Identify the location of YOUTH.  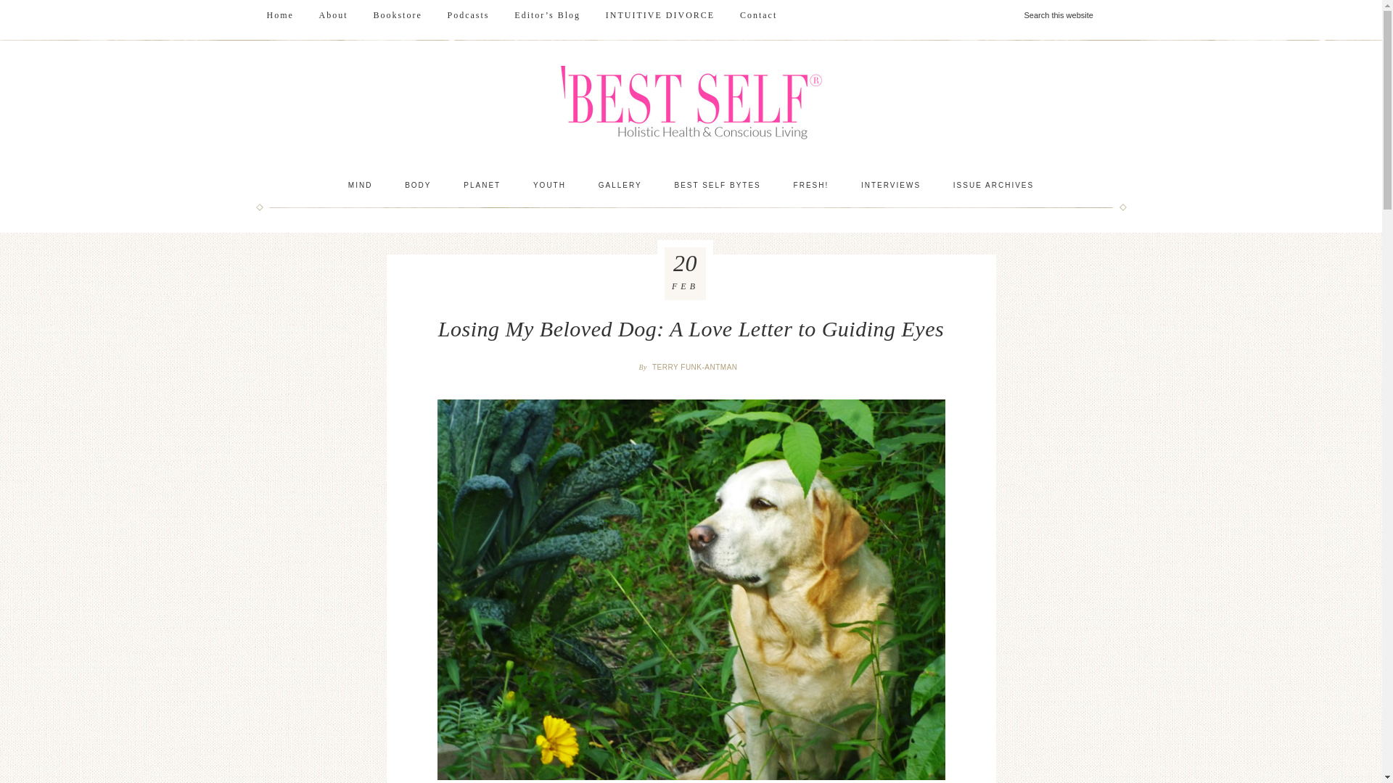
(549, 186).